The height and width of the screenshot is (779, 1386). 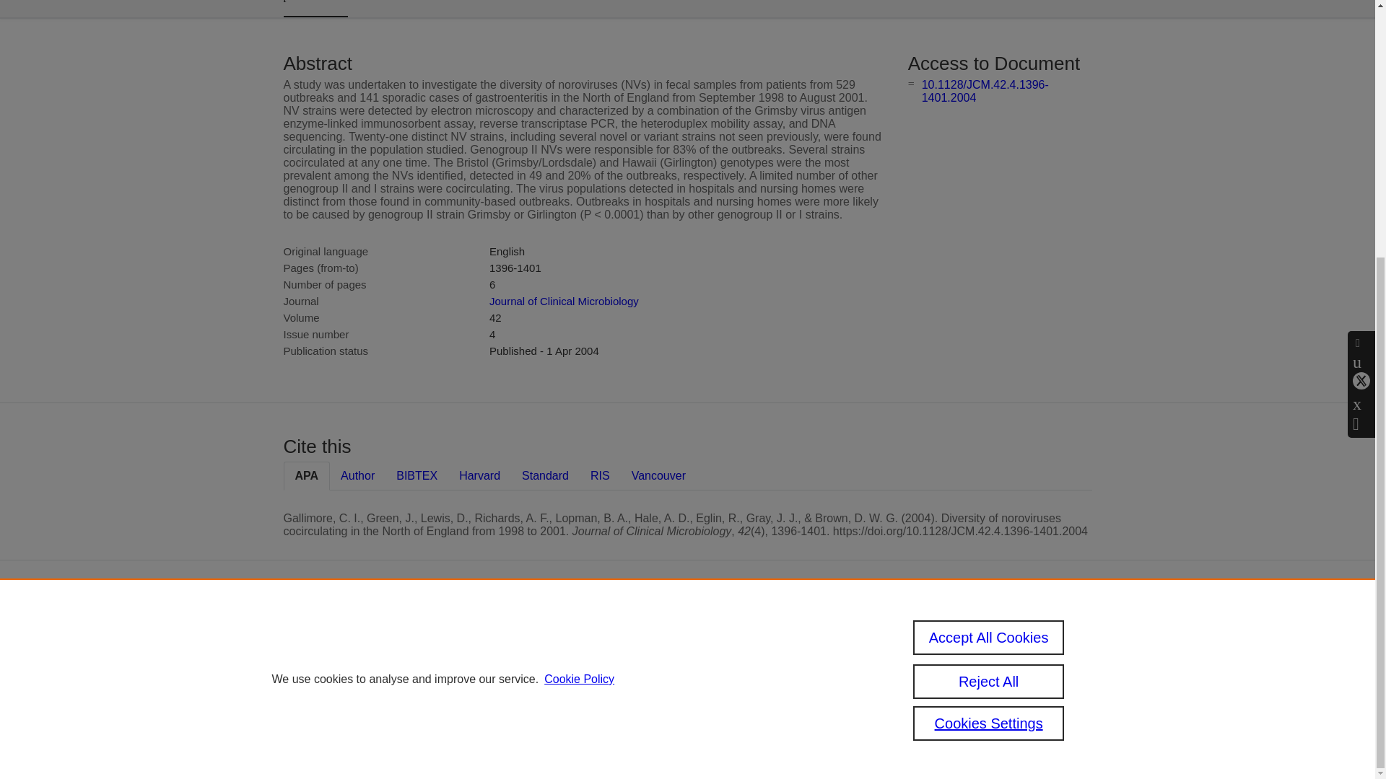 I want to click on Scopus, so click(x=621, y=632).